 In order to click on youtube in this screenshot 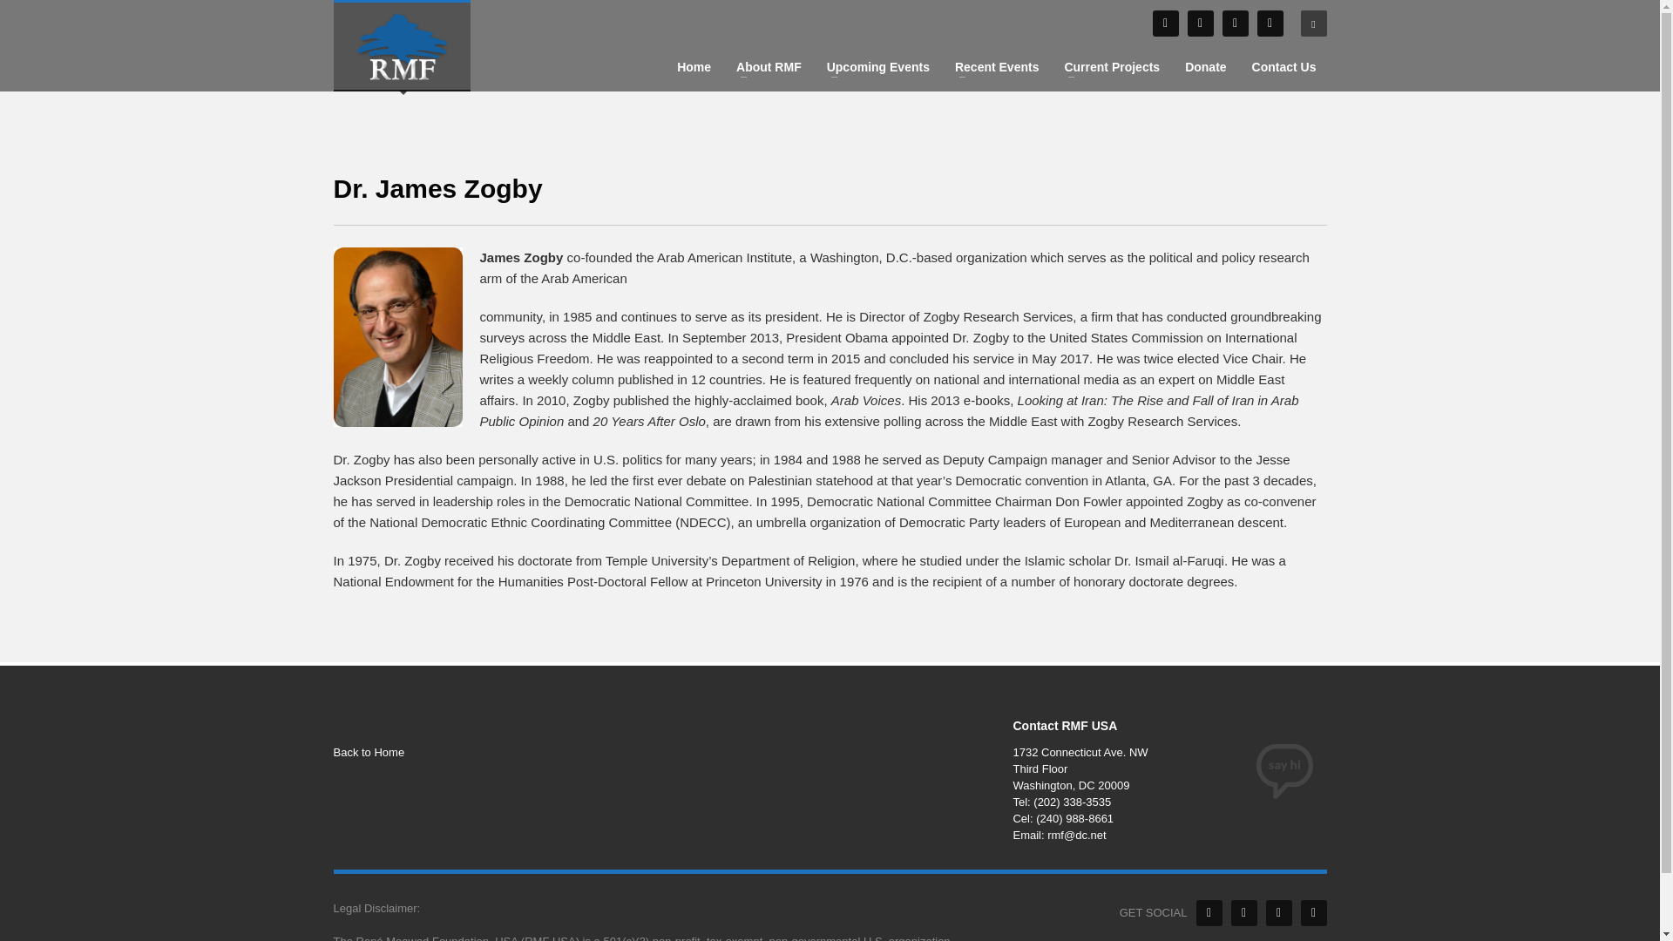, I will do `click(1234, 23)`.